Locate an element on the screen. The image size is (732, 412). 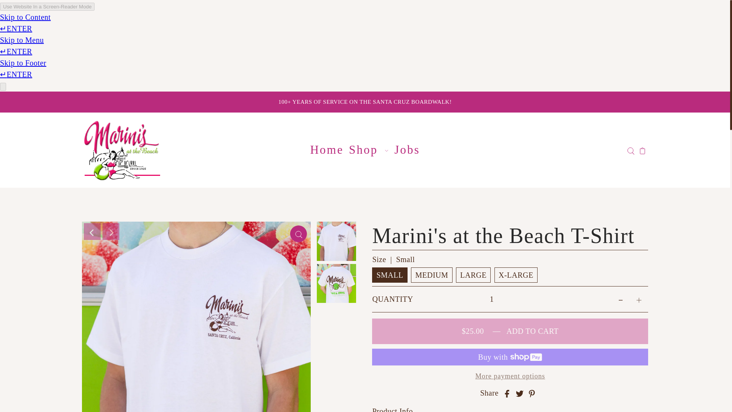
More payment options is located at coordinates (510, 376).